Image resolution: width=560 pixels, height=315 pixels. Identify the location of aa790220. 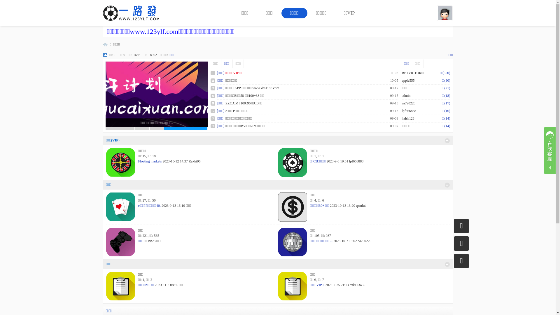
(391, 103).